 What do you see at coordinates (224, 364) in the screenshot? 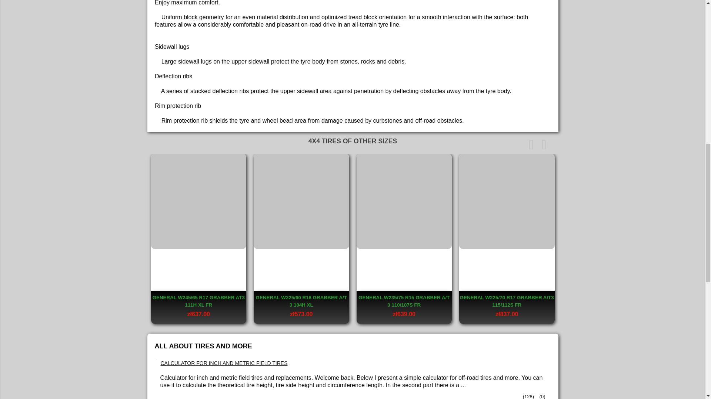
I see `Calculator for inch and metric field tires` at bounding box center [224, 364].